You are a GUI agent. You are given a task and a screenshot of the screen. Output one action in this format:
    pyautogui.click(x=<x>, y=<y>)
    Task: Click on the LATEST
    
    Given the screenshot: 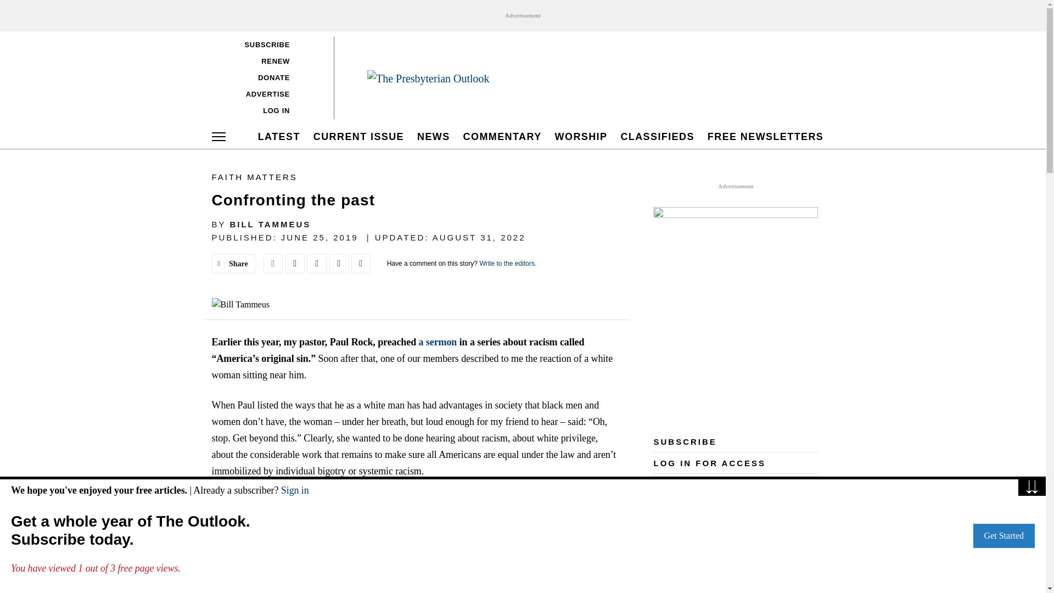 What is the action you would take?
    pyautogui.click(x=279, y=136)
    